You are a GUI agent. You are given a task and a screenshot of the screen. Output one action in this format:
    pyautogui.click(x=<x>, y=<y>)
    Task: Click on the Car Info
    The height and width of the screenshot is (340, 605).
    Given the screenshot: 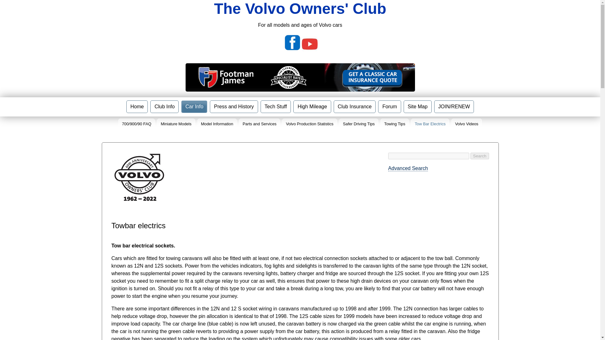 What is the action you would take?
    pyautogui.click(x=194, y=106)
    